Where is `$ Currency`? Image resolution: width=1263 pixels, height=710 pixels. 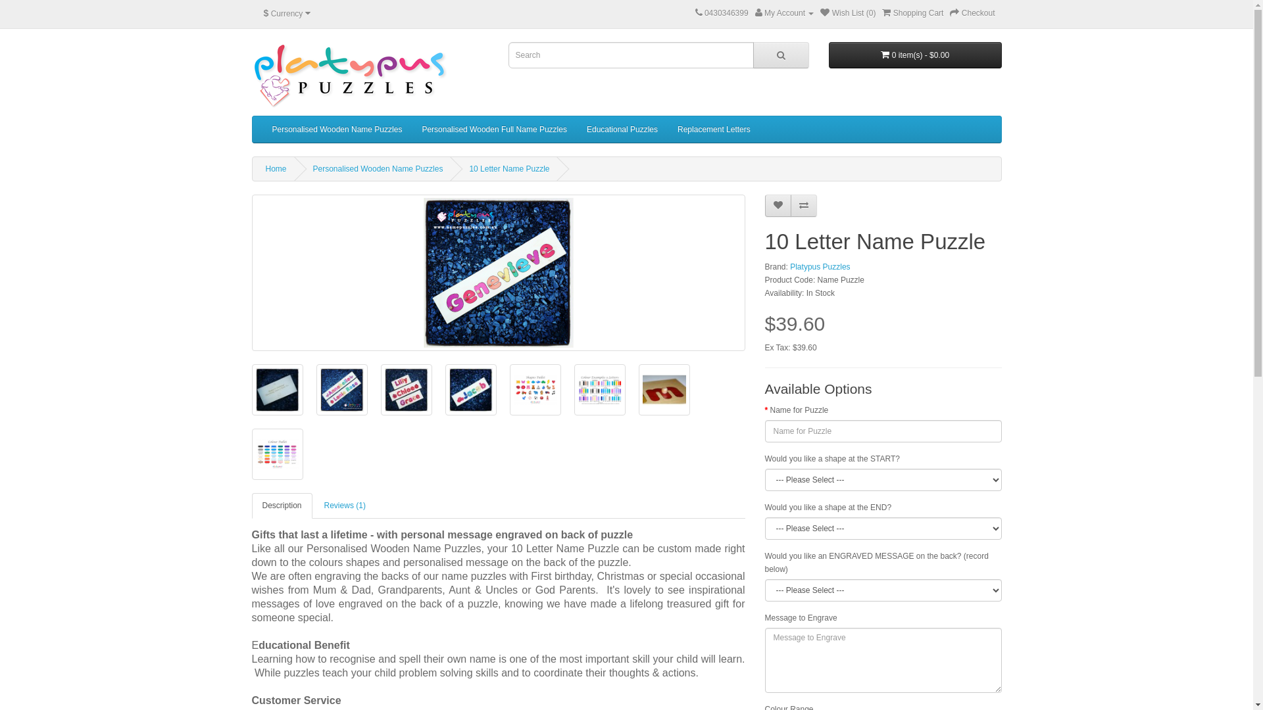 $ Currency is located at coordinates (287, 14).